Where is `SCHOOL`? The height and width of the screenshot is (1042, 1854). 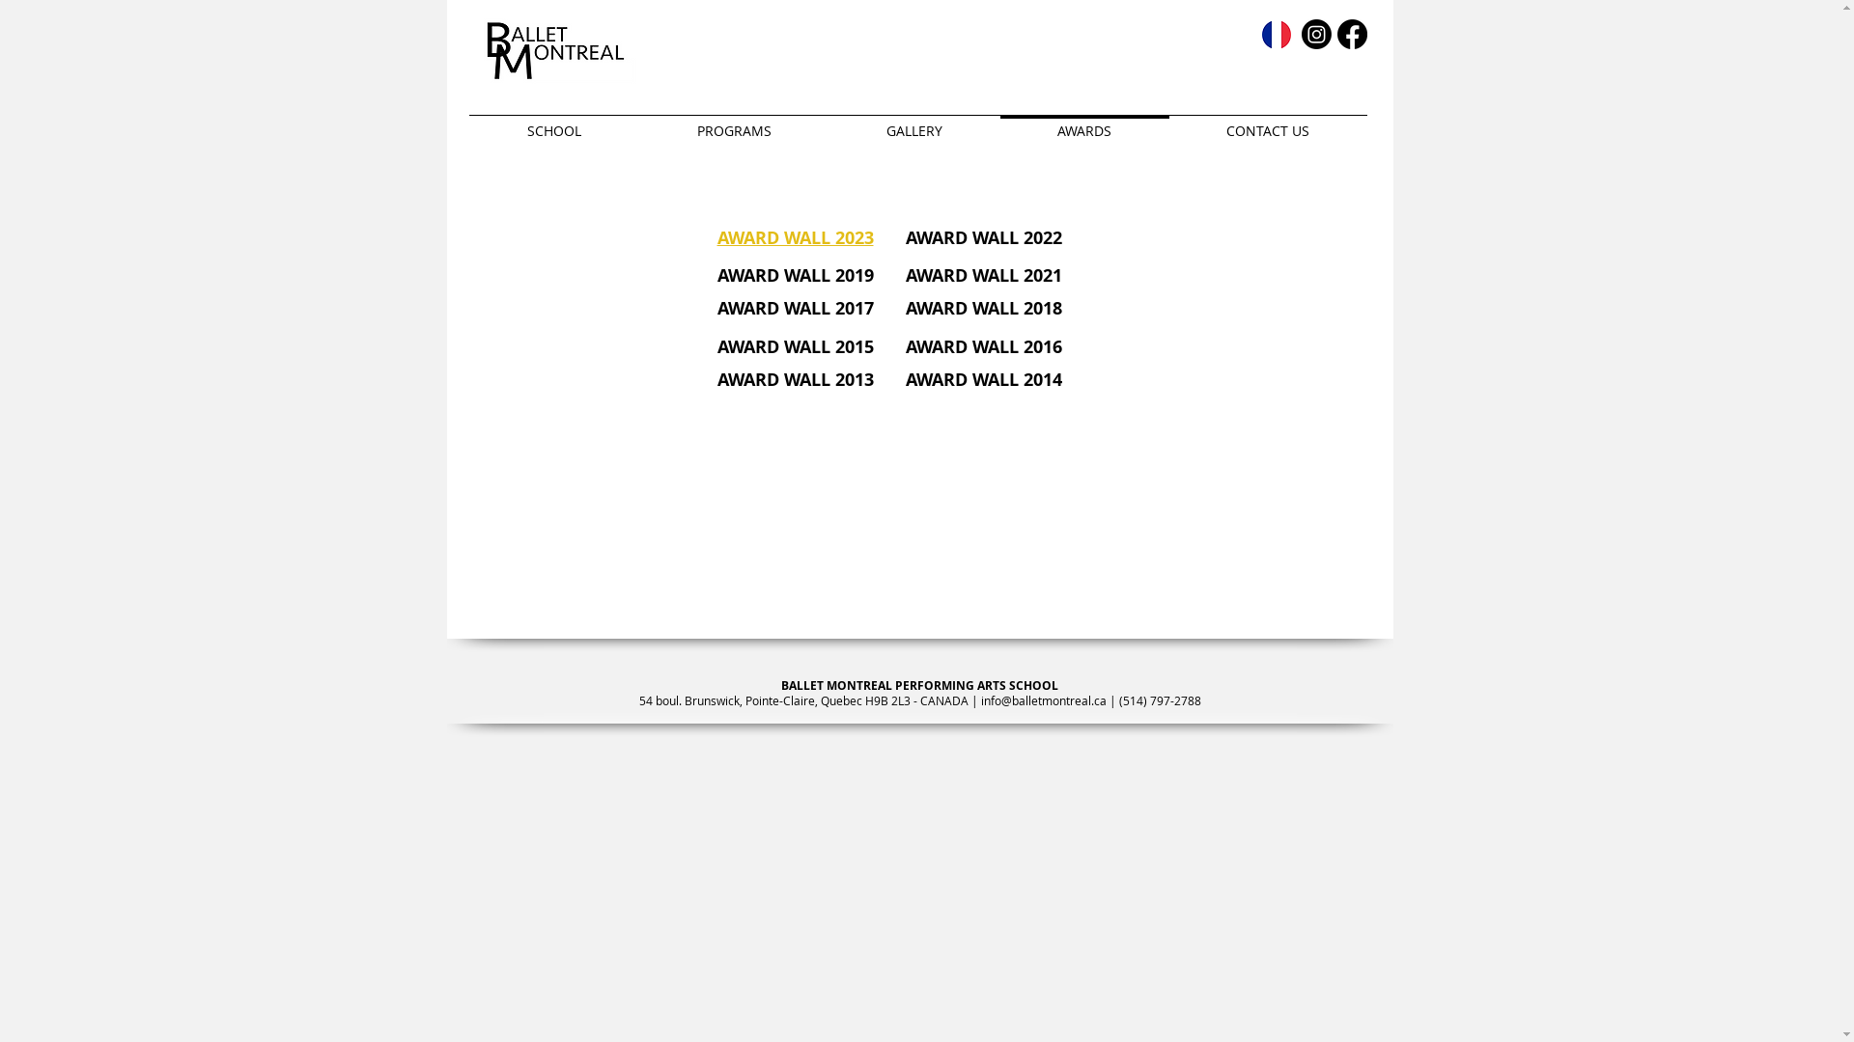
SCHOOL is located at coordinates (554, 123).